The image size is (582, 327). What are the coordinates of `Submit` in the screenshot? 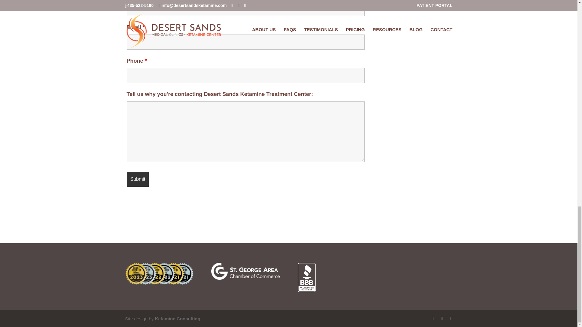 It's located at (138, 179).